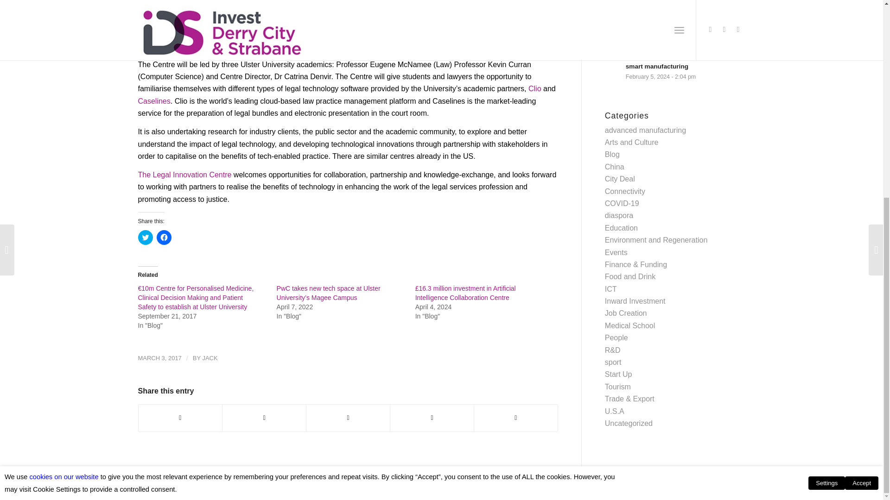  I want to click on Click to share on Twitter, so click(146, 237).